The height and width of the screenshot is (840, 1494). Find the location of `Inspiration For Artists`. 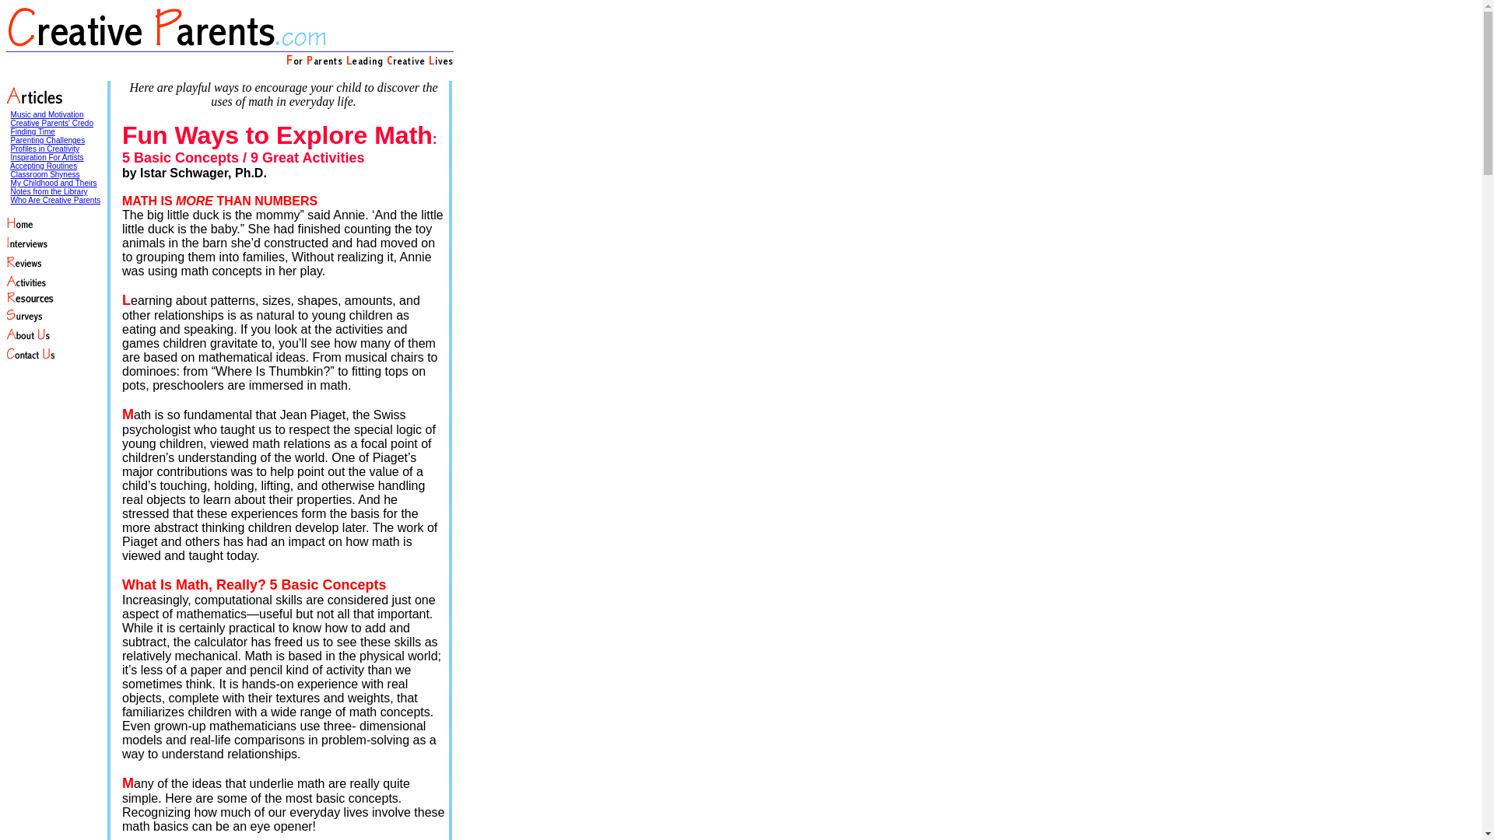

Inspiration For Artists is located at coordinates (47, 157).